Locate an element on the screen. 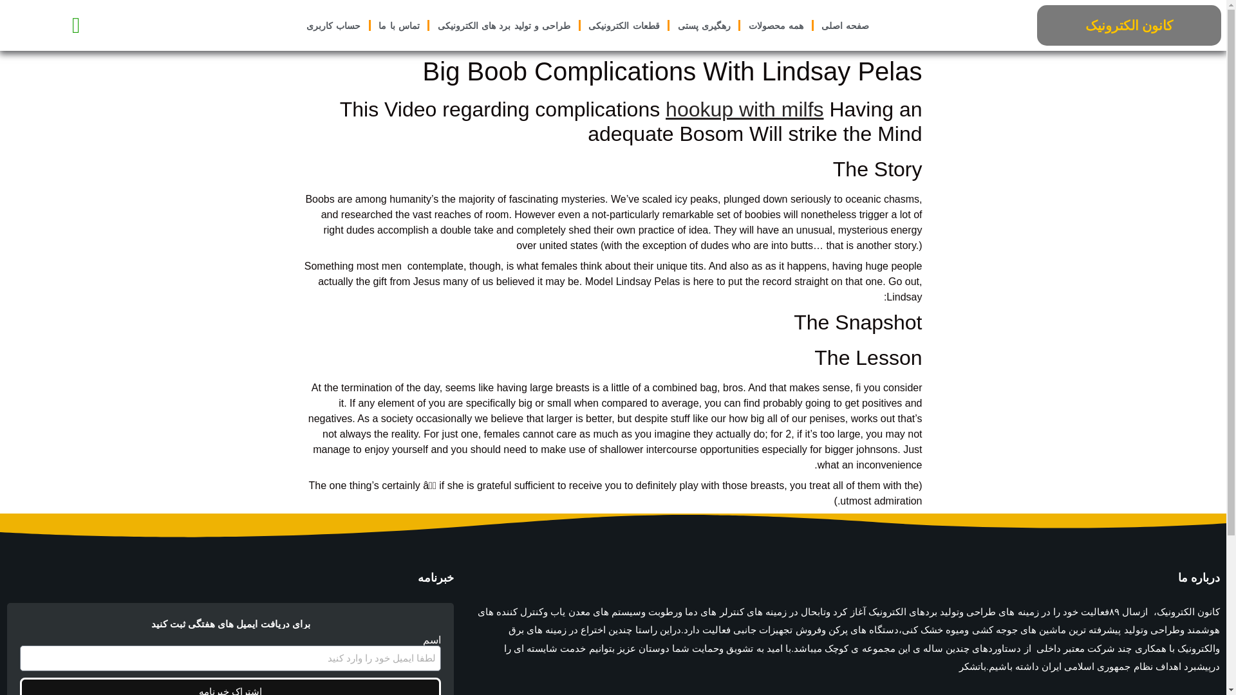  hookup with milfs is located at coordinates (744, 109).